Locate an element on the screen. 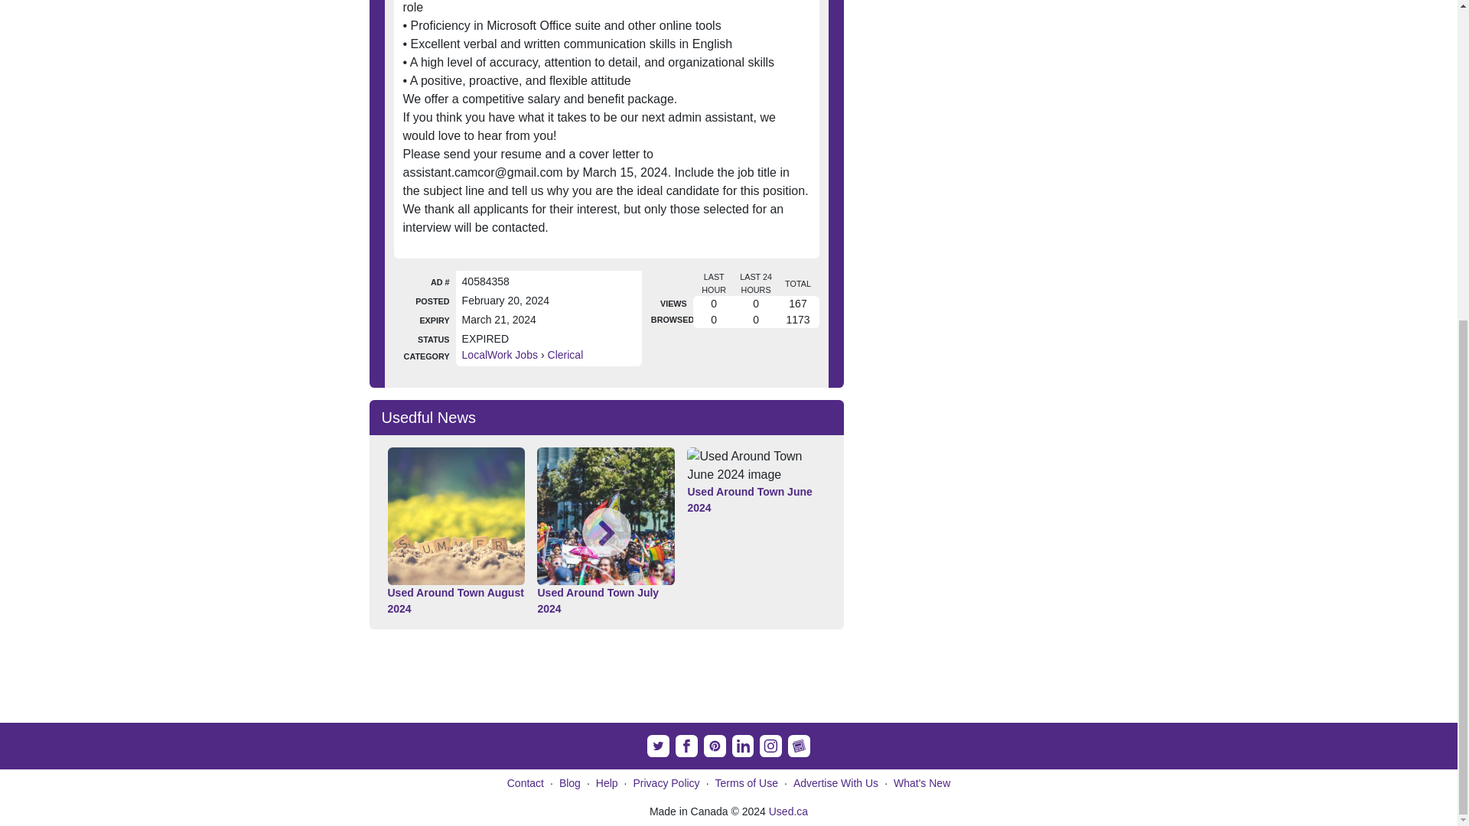 The width and height of the screenshot is (1469, 826). Advertise With Us is located at coordinates (835, 783).